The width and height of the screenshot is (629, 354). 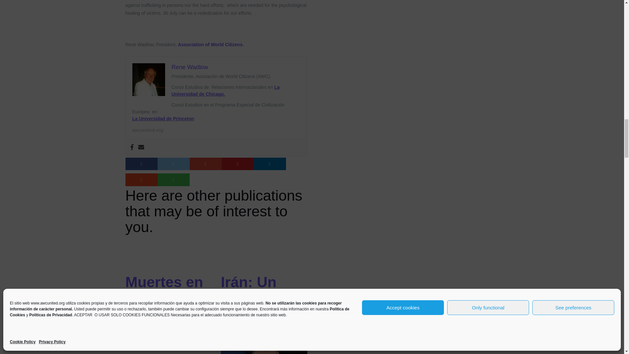 What do you see at coordinates (132, 147) in the screenshot?
I see `Facebook` at bounding box center [132, 147].